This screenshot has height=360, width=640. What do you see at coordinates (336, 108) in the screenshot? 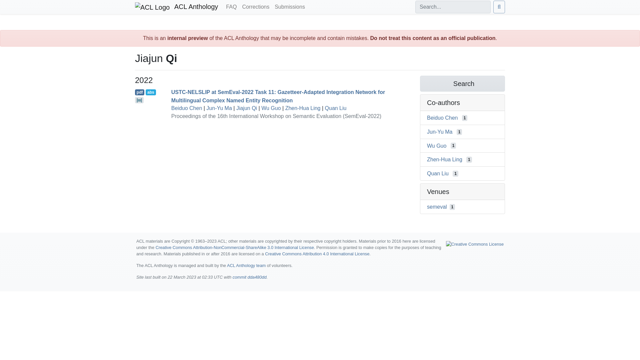
I see `Quan Liu` at bounding box center [336, 108].